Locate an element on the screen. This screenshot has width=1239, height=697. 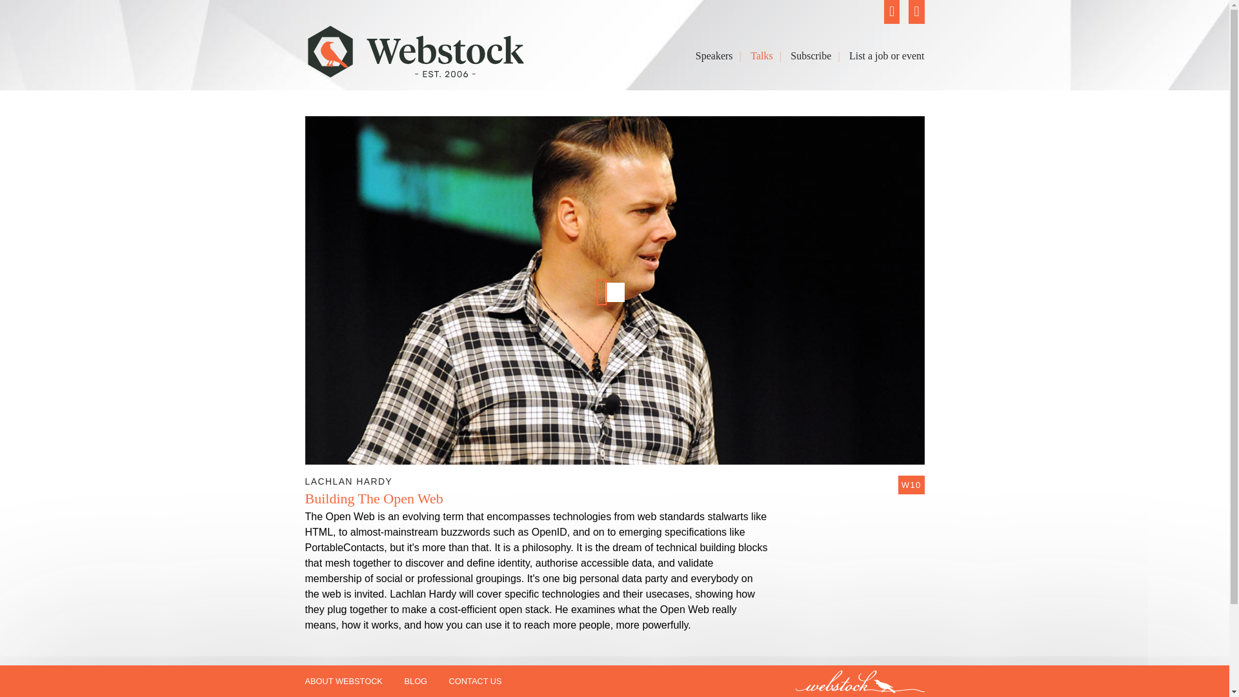
ABOUT WEBSTOCK is located at coordinates (343, 682).